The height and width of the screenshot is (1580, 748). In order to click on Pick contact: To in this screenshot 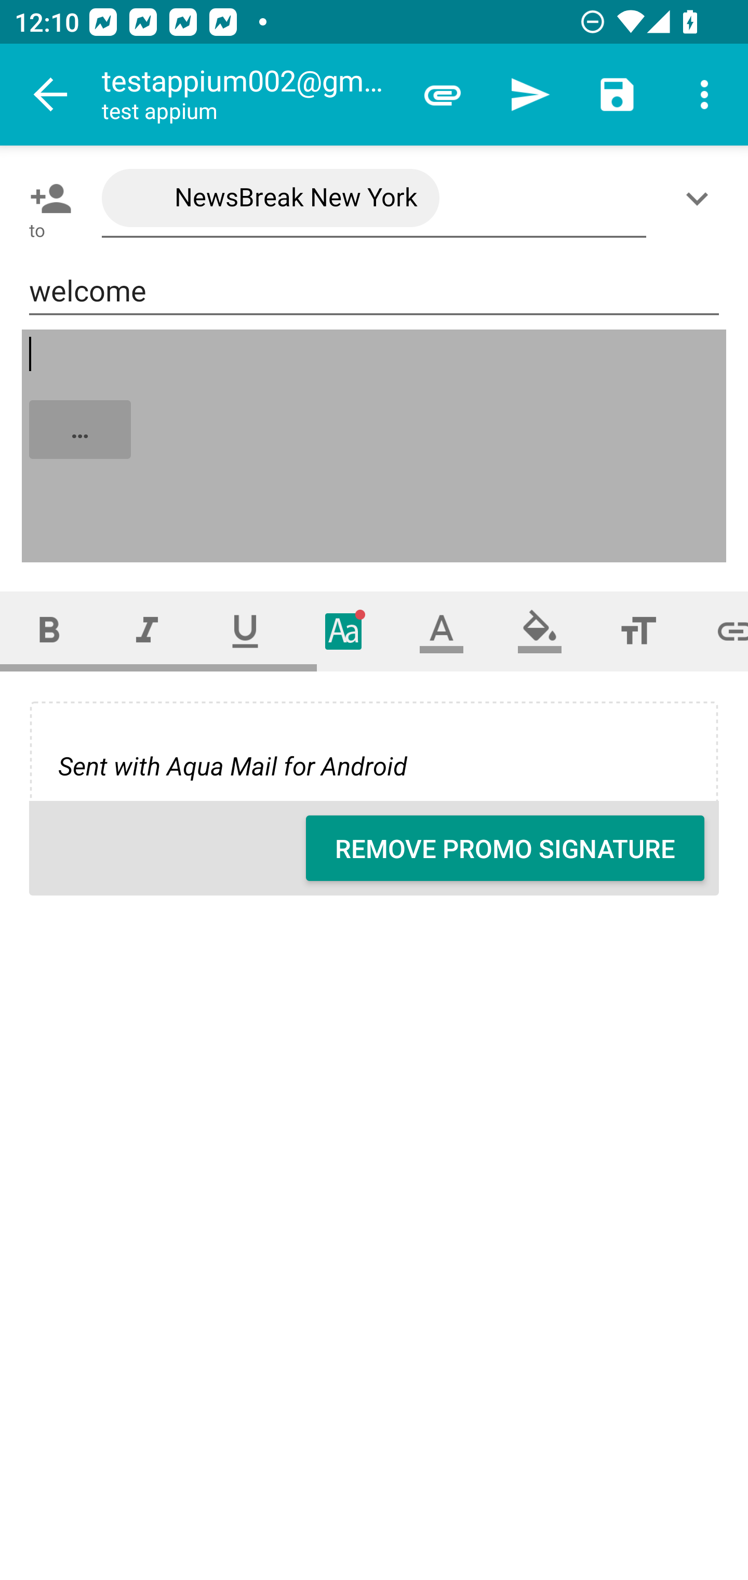, I will do `click(47, 198)`.